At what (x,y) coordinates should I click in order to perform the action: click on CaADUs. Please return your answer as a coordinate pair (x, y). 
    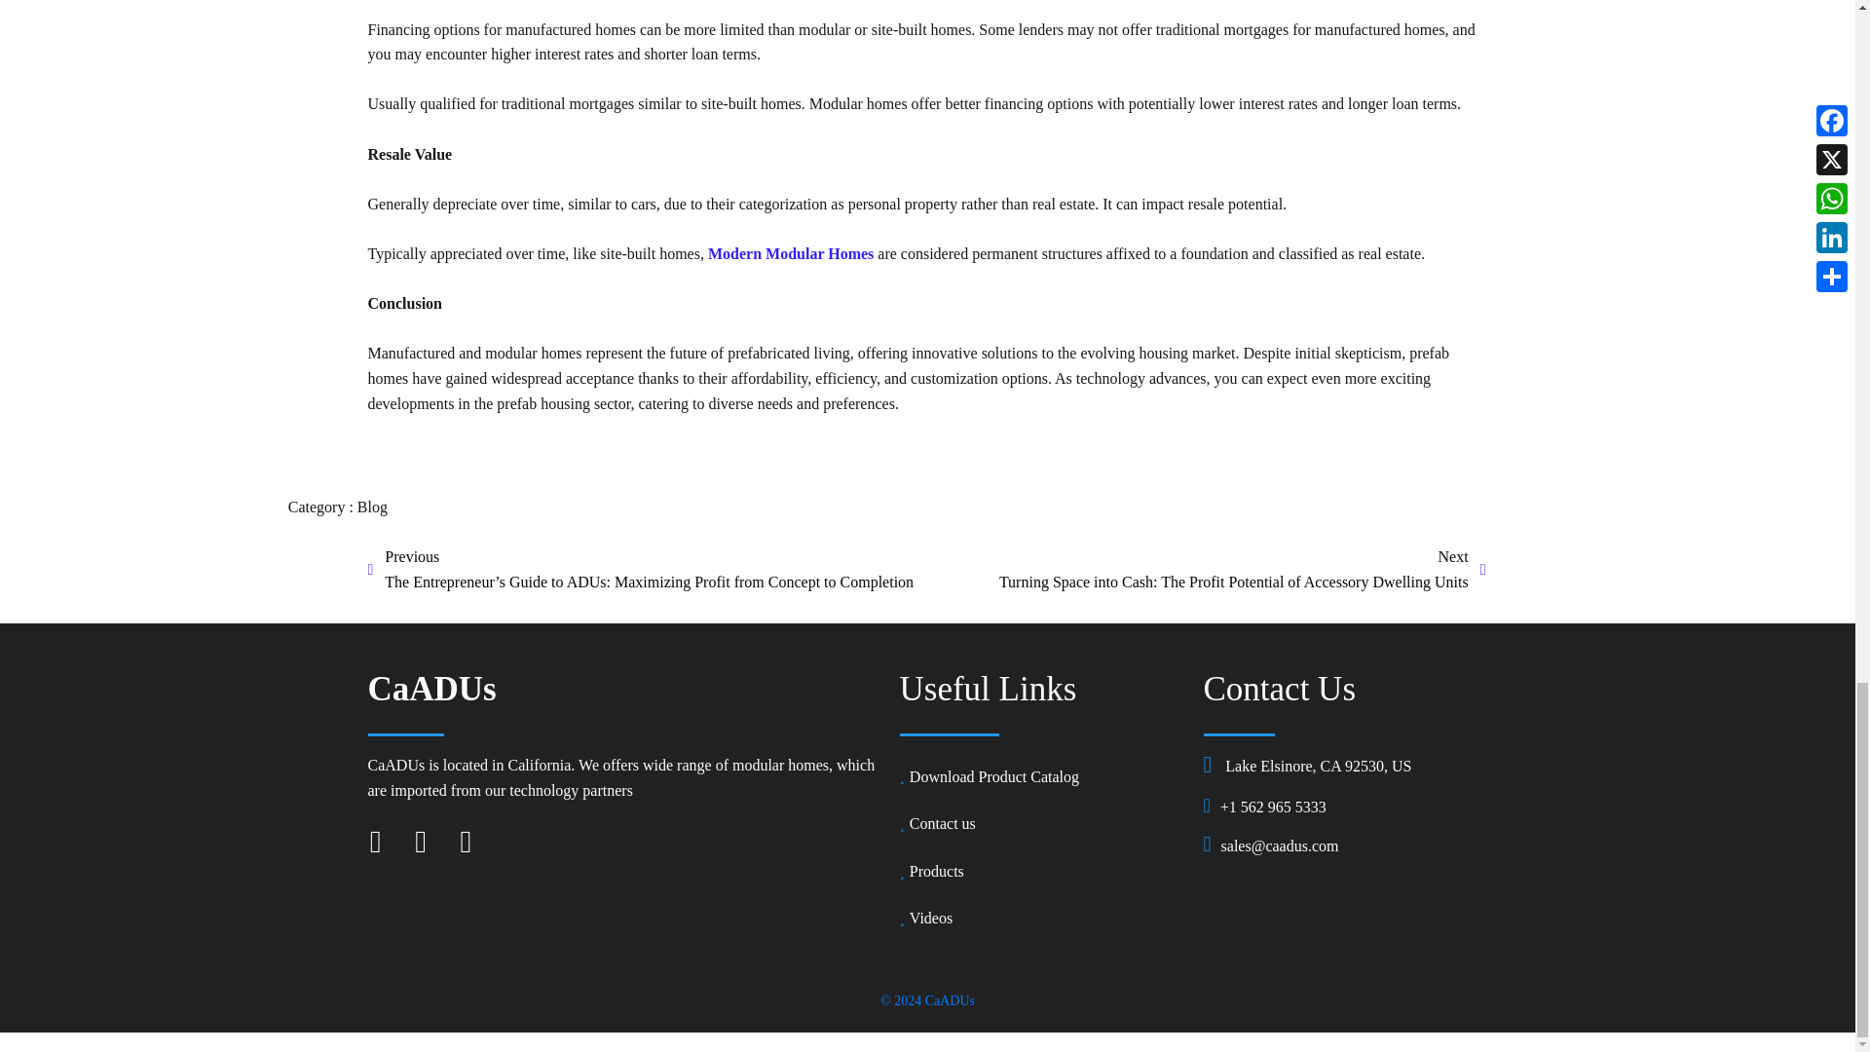
    Looking at the image, I should click on (950, 999).